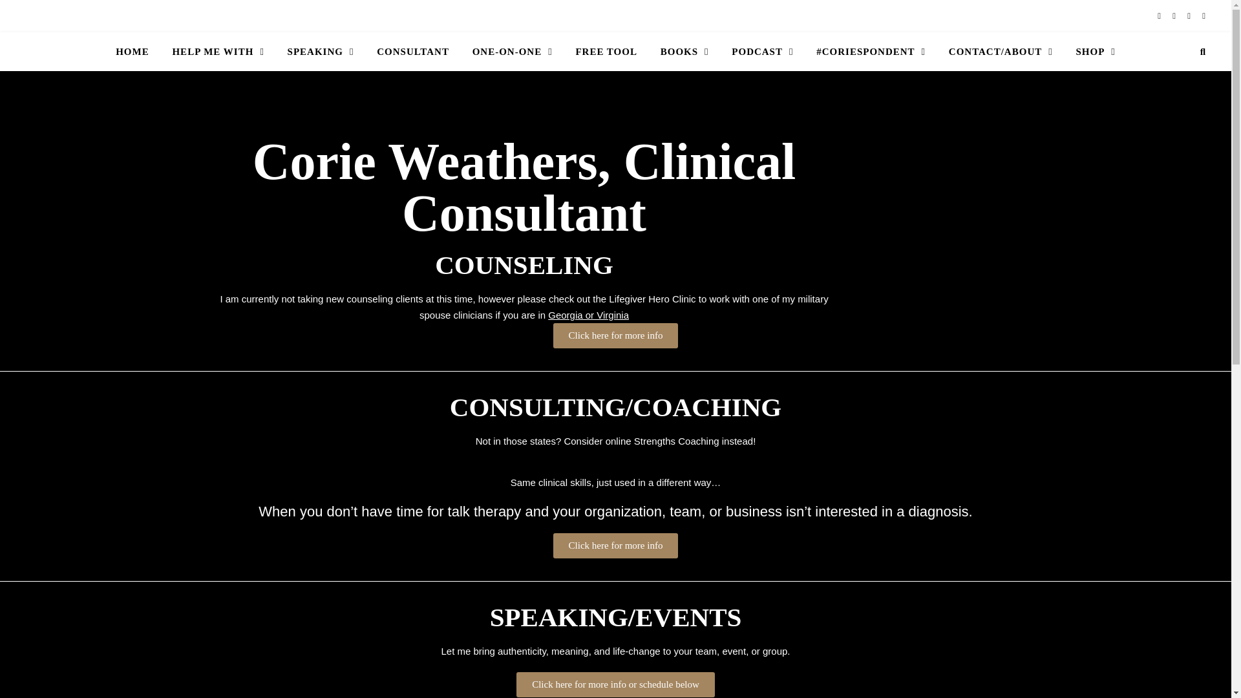 This screenshot has height=698, width=1241. I want to click on CONSULTANT, so click(412, 52).